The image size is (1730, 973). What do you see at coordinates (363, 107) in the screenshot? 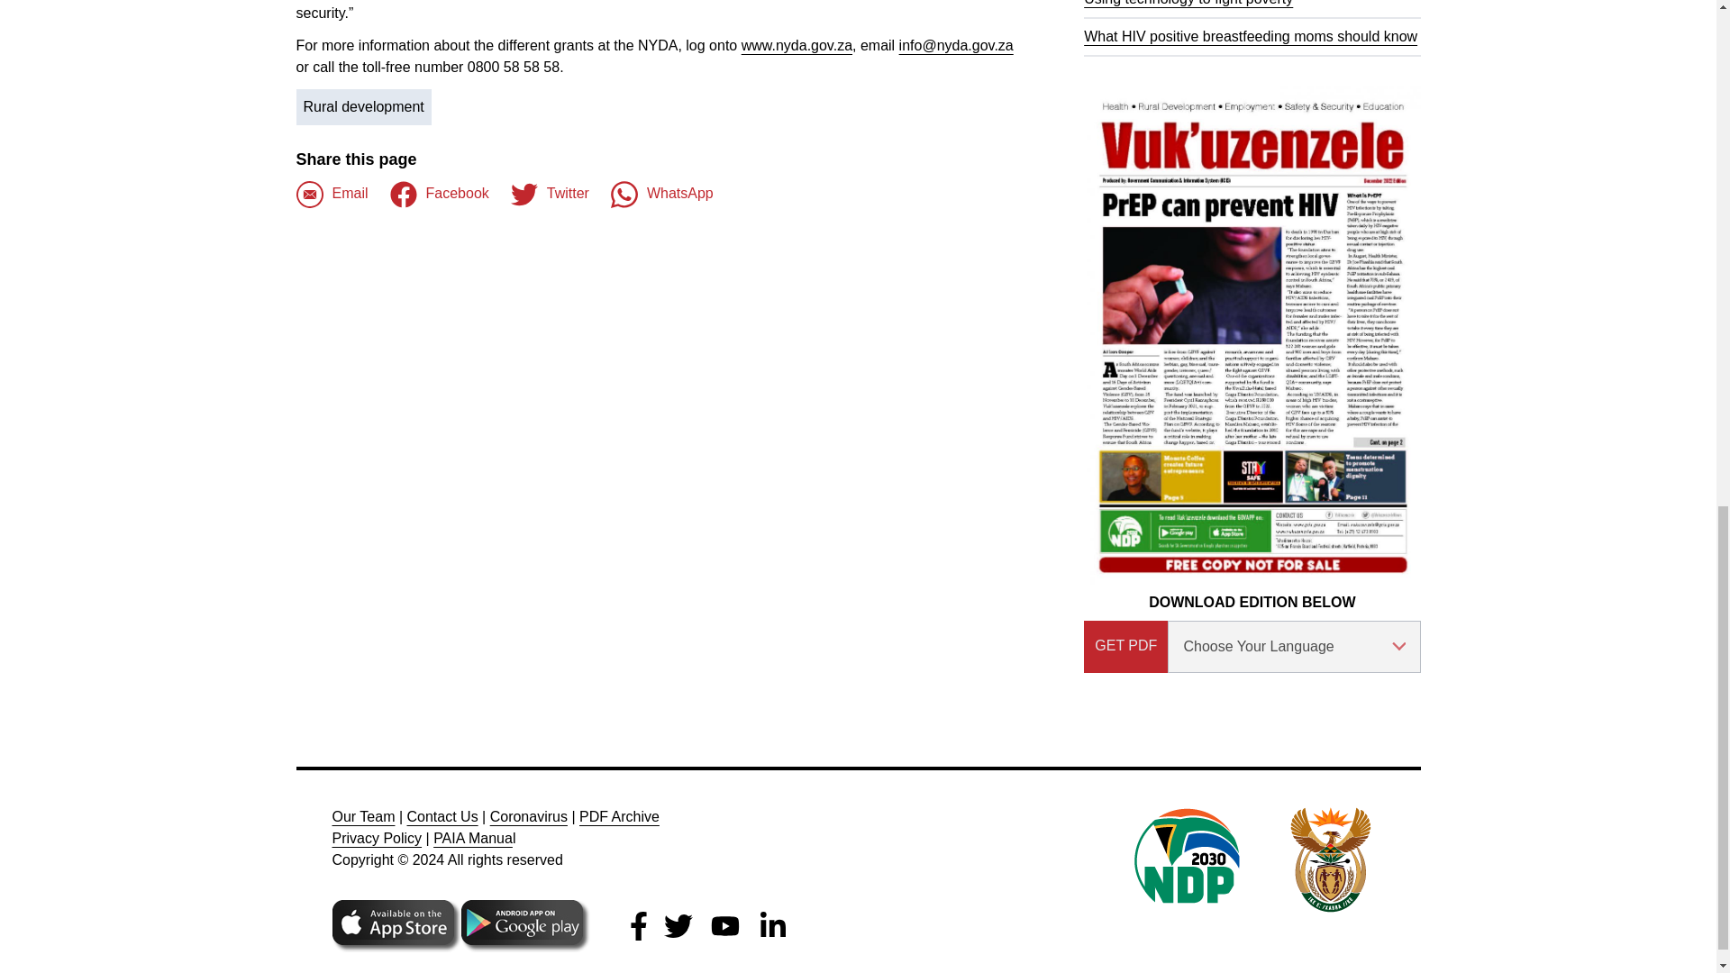
I see `Rural development` at bounding box center [363, 107].